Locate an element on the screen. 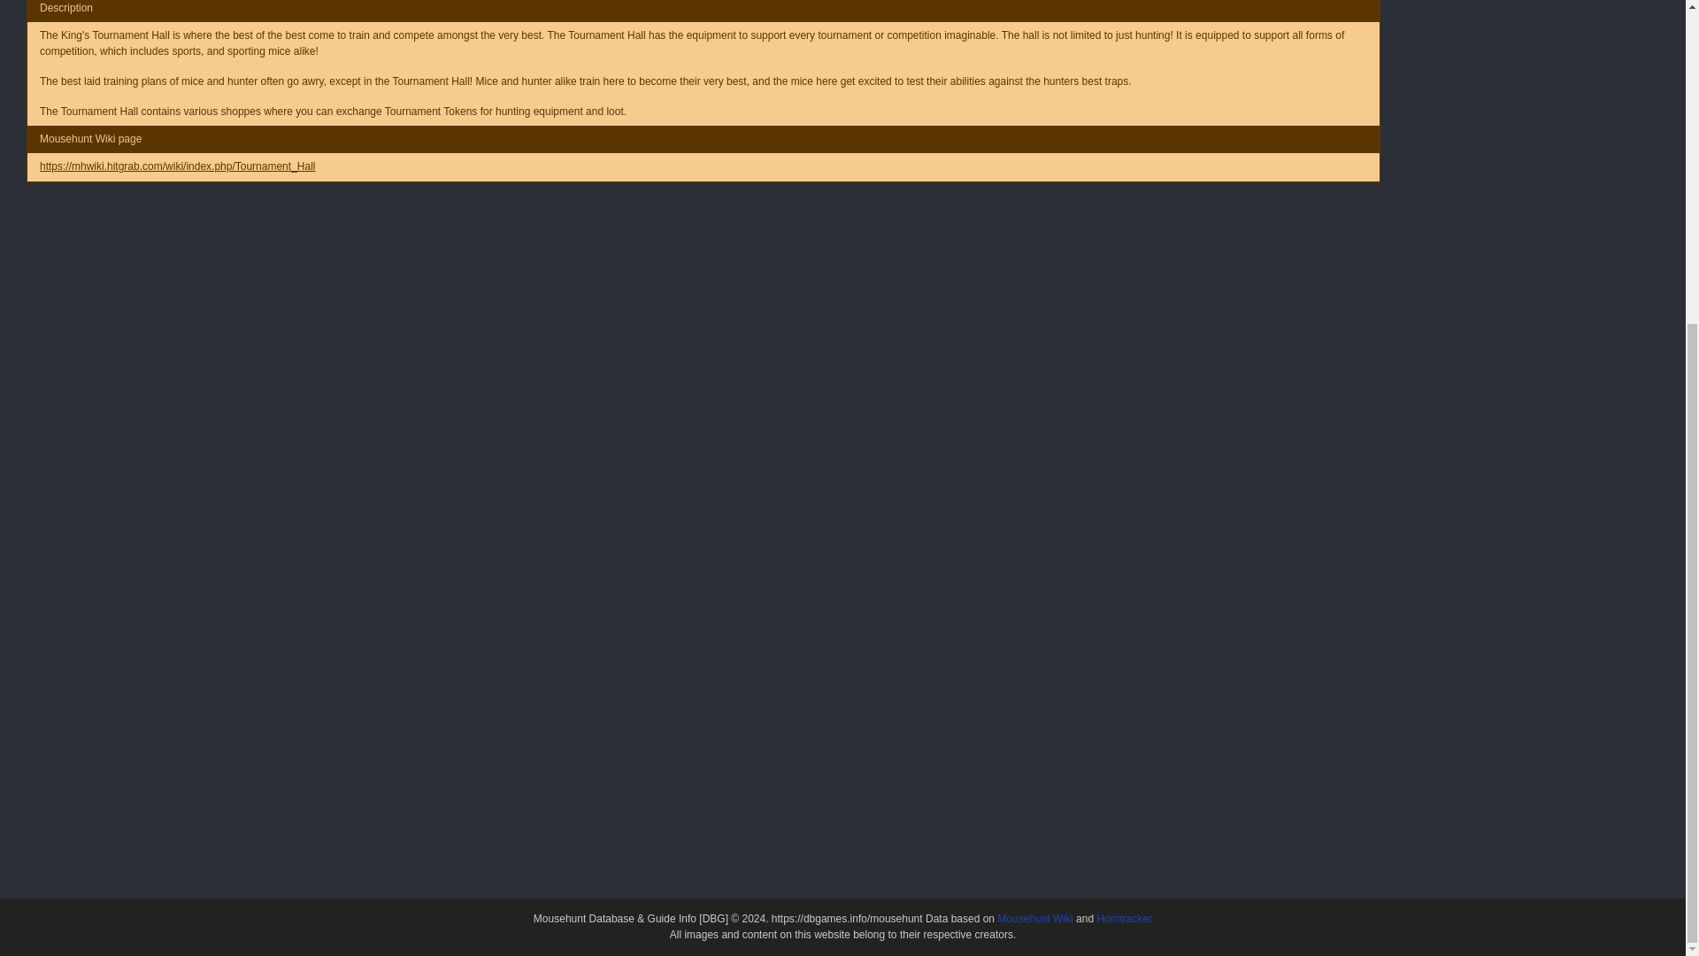  Advertisement is located at coordinates (1526, 72).